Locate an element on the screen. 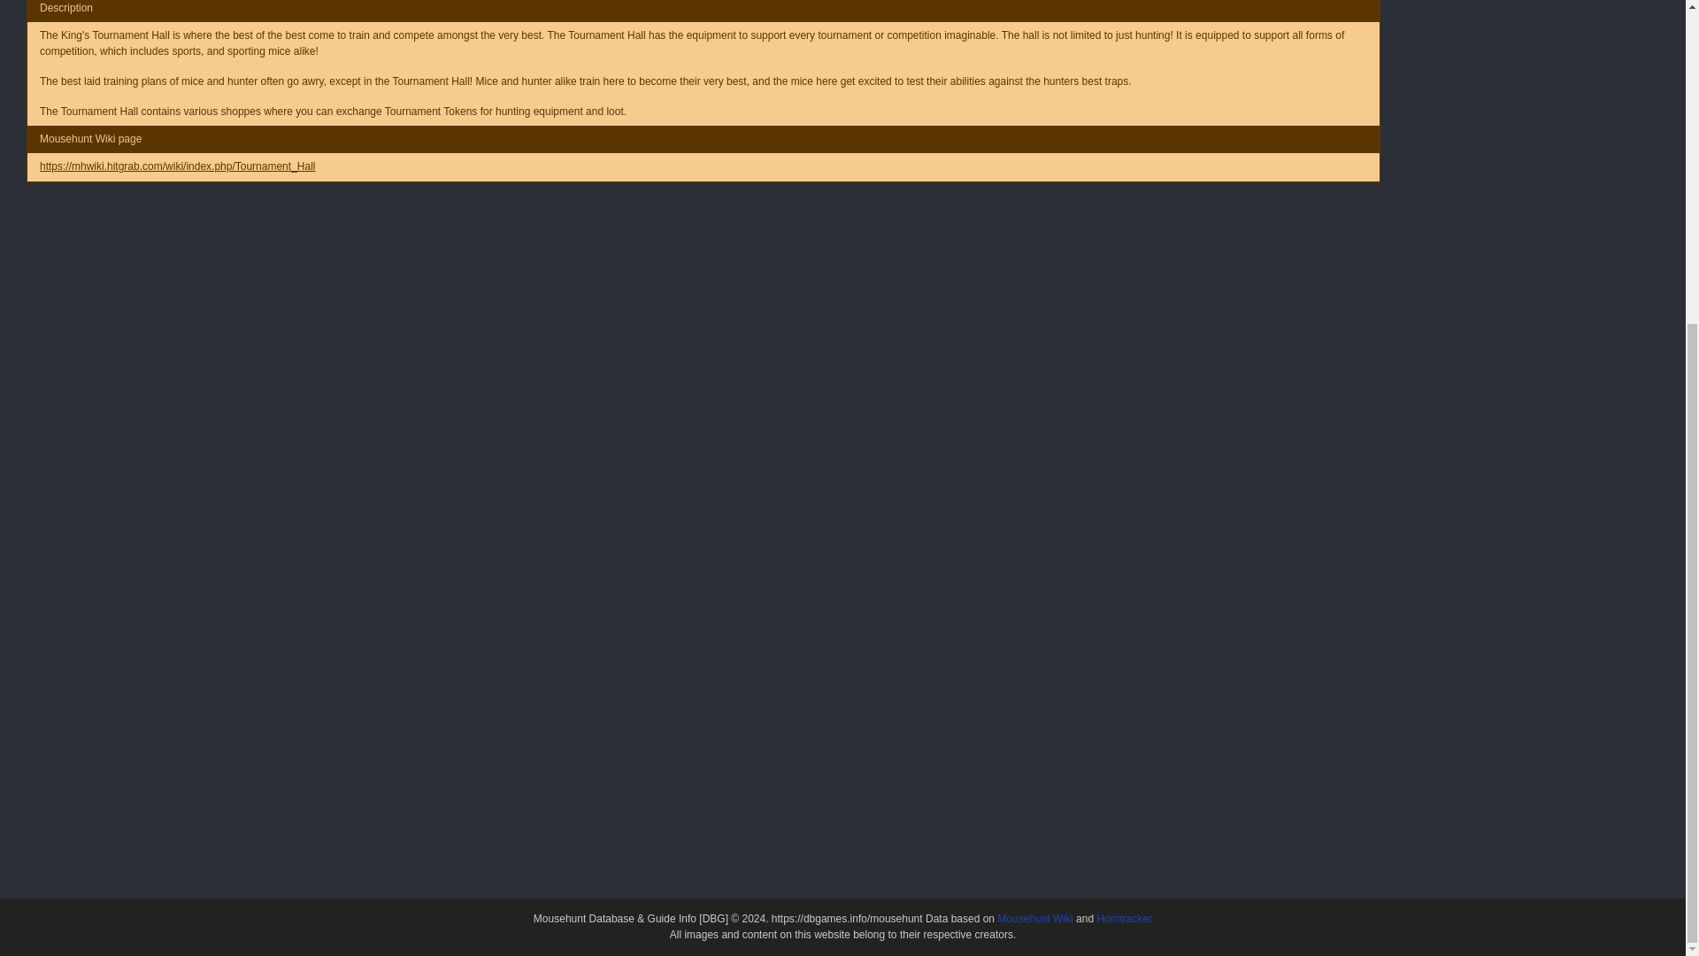  Advertisement is located at coordinates (1526, 72).